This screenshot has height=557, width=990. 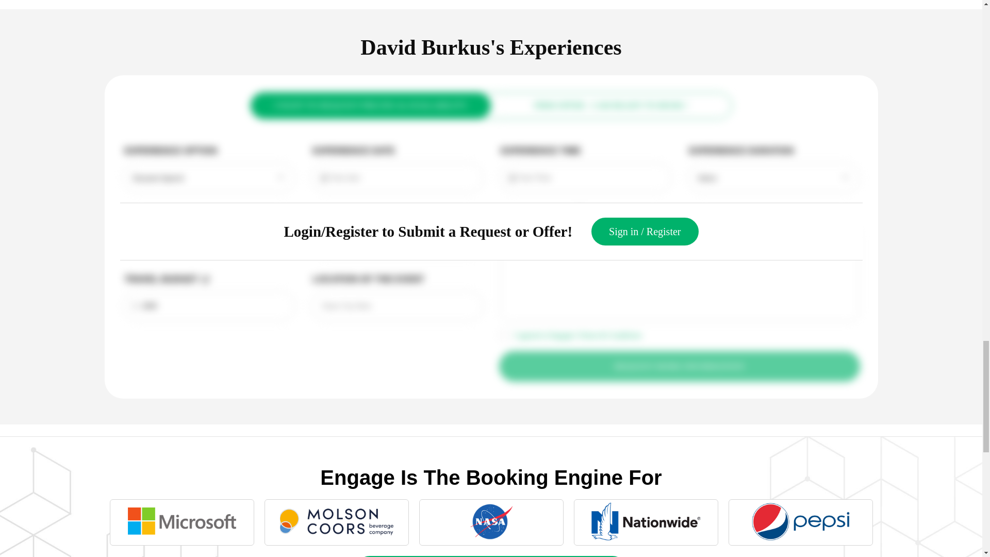 What do you see at coordinates (209, 306) in the screenshot?
I see `2000` at bounding box center [209, 306].